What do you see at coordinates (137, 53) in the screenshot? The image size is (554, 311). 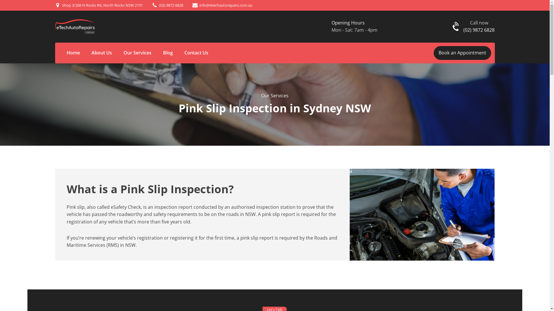 I see `Our Services` at bounding box center [137, 53].